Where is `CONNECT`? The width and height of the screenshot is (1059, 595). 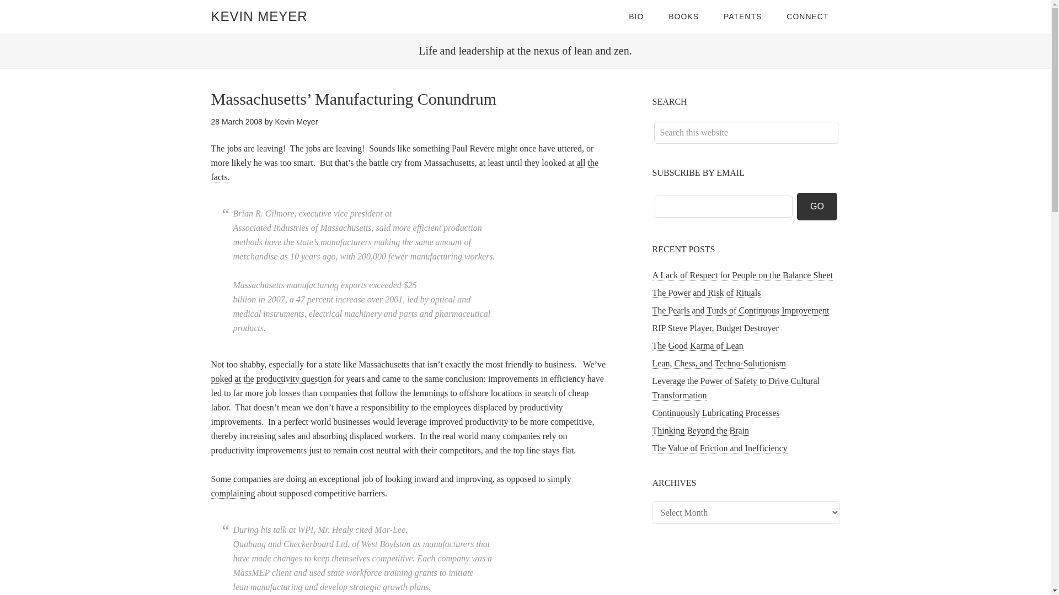
CONNECT is located at coordinates (807, 17).